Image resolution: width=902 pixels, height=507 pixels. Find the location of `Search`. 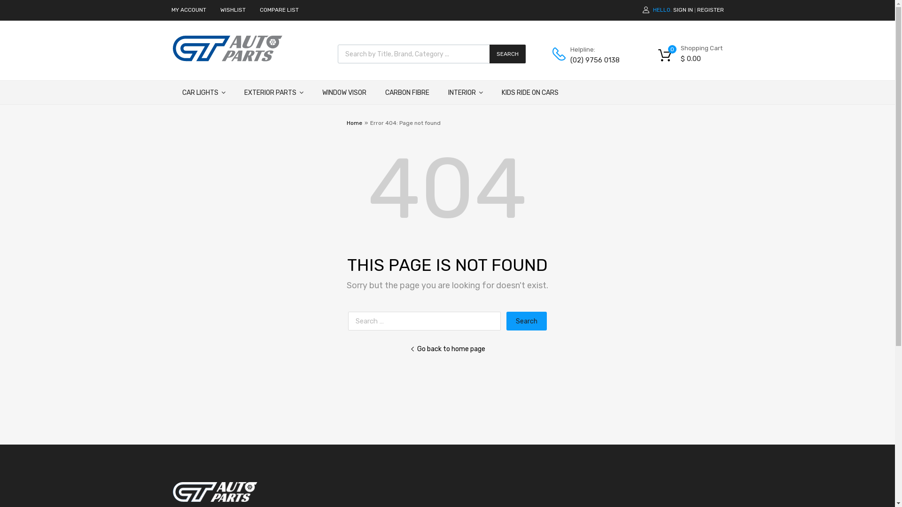

Search is located at coordinates (527, 321).